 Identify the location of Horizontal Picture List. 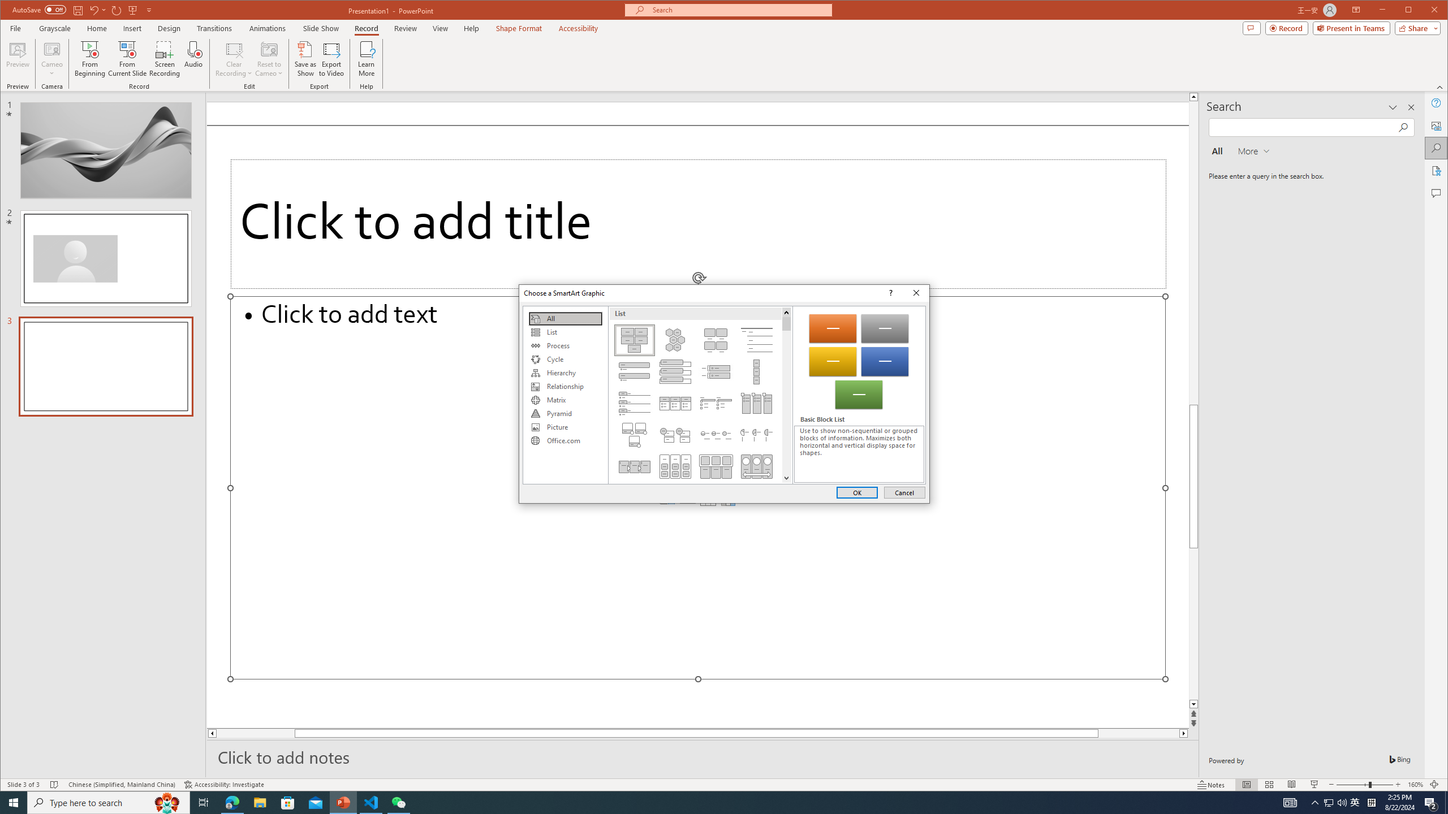
(716, 466).